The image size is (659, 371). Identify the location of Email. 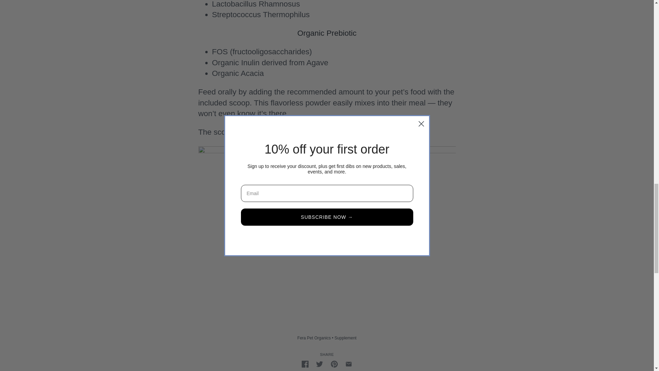
(349, 364).